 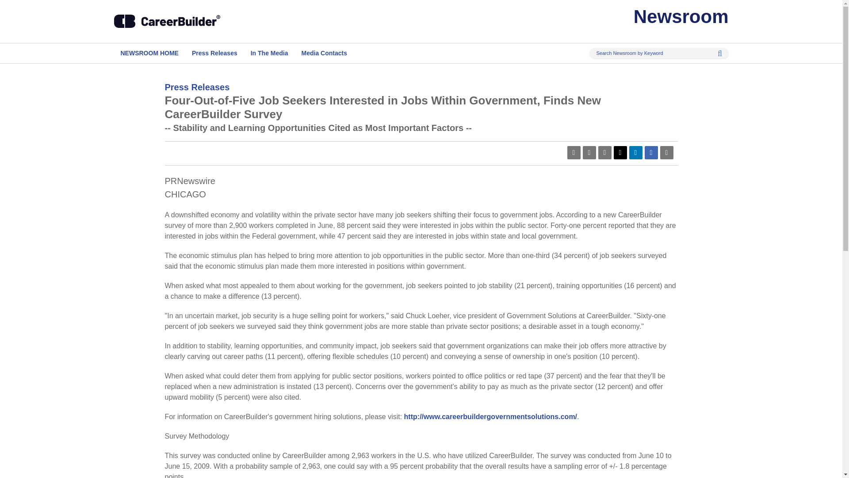 What do you see at coordinates (214, 53) in the screenshot?
I see `Press Releases` at bounding box center [214, 53].